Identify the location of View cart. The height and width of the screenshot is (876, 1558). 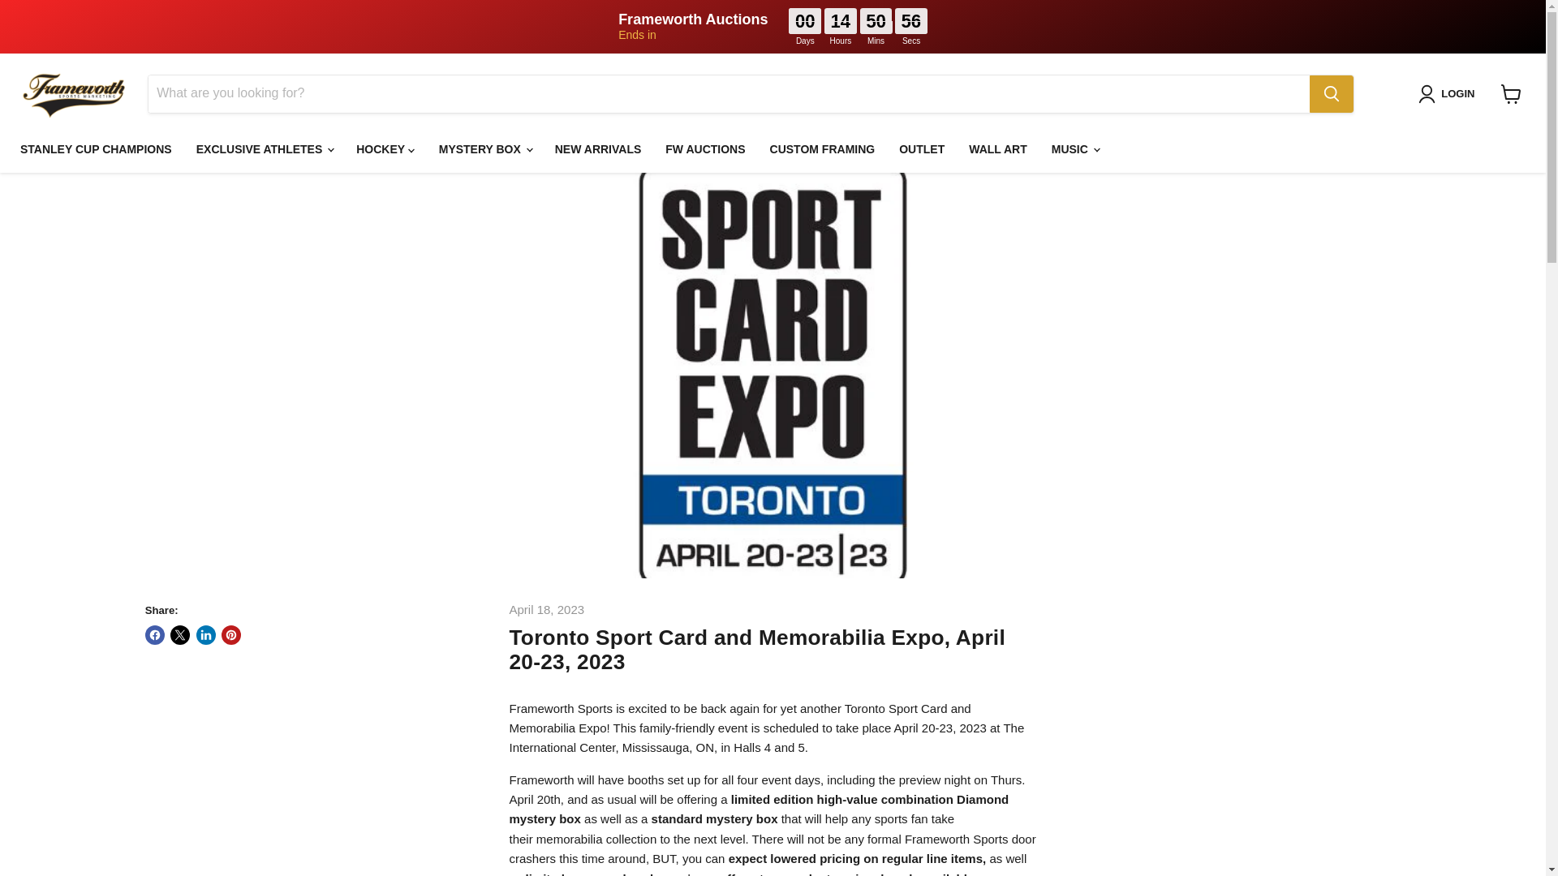
(1511, 94).